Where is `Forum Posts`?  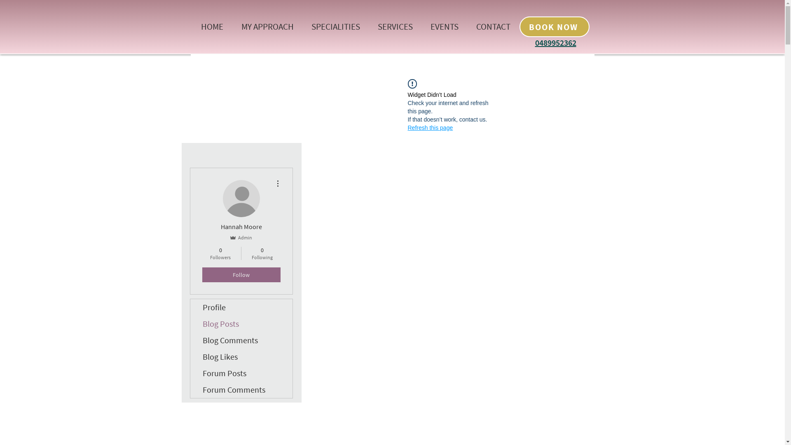
Forum Posts is located at coordinates (241, 373).